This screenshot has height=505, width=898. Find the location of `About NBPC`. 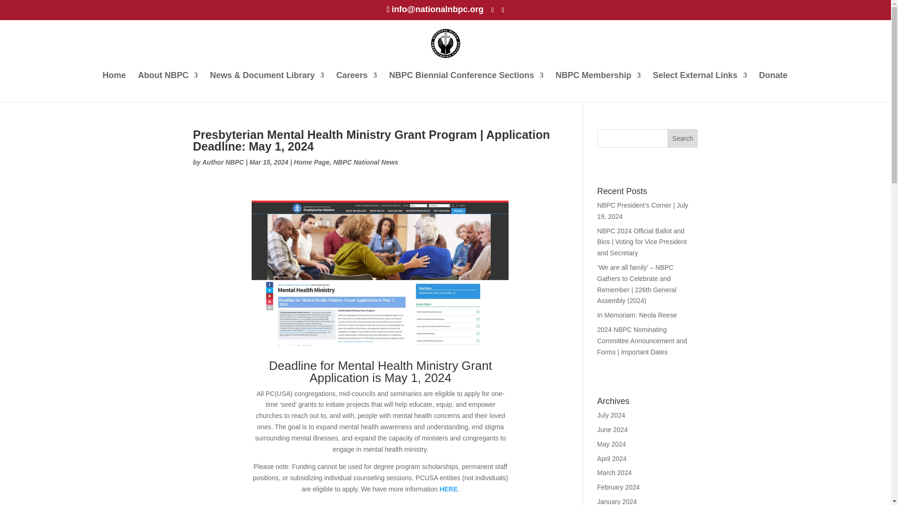

About NBPC is located at coordinates (167, 84).